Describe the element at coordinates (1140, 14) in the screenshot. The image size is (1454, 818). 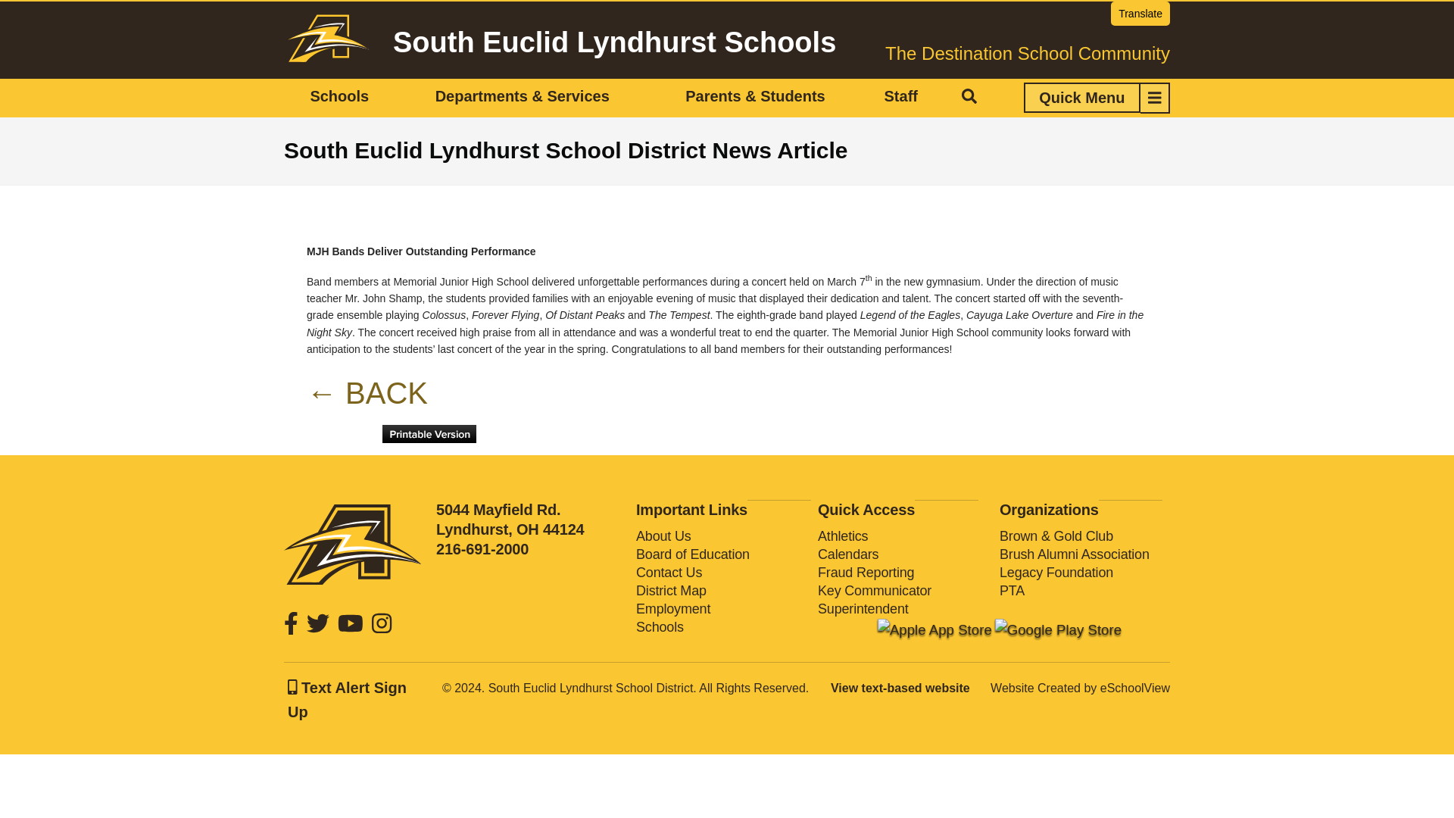
I see `Translate` at that location.